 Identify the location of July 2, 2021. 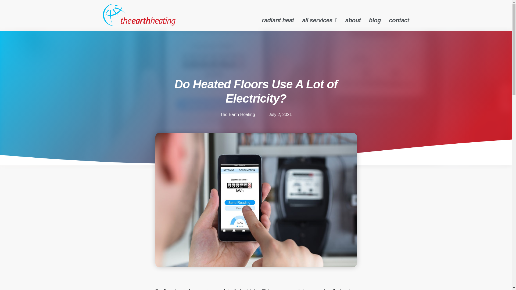
(280, 114).